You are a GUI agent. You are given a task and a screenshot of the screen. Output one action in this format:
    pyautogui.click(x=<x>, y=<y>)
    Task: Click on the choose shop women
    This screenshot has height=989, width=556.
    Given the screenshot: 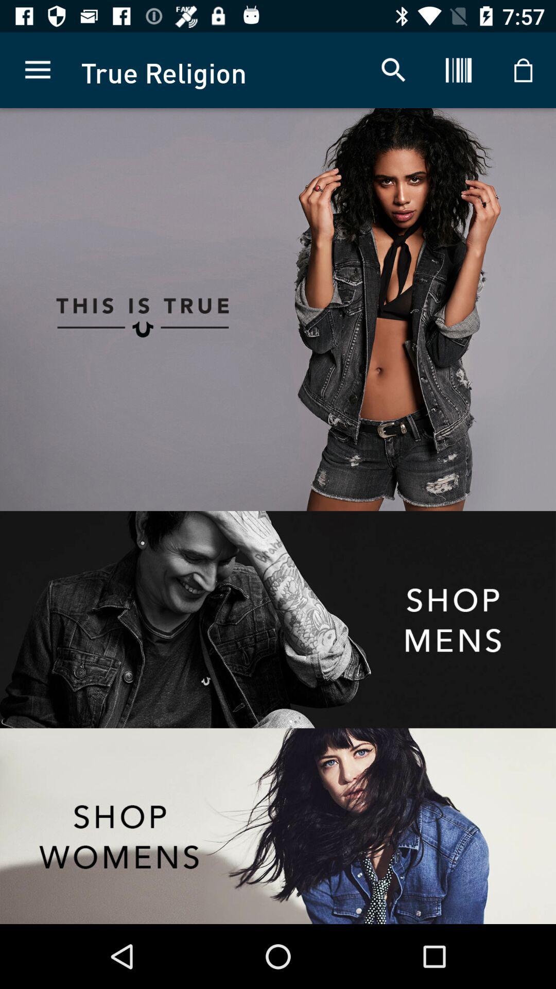 What is the action you would take?
    pyautogui.click(x=278, y=826)
    